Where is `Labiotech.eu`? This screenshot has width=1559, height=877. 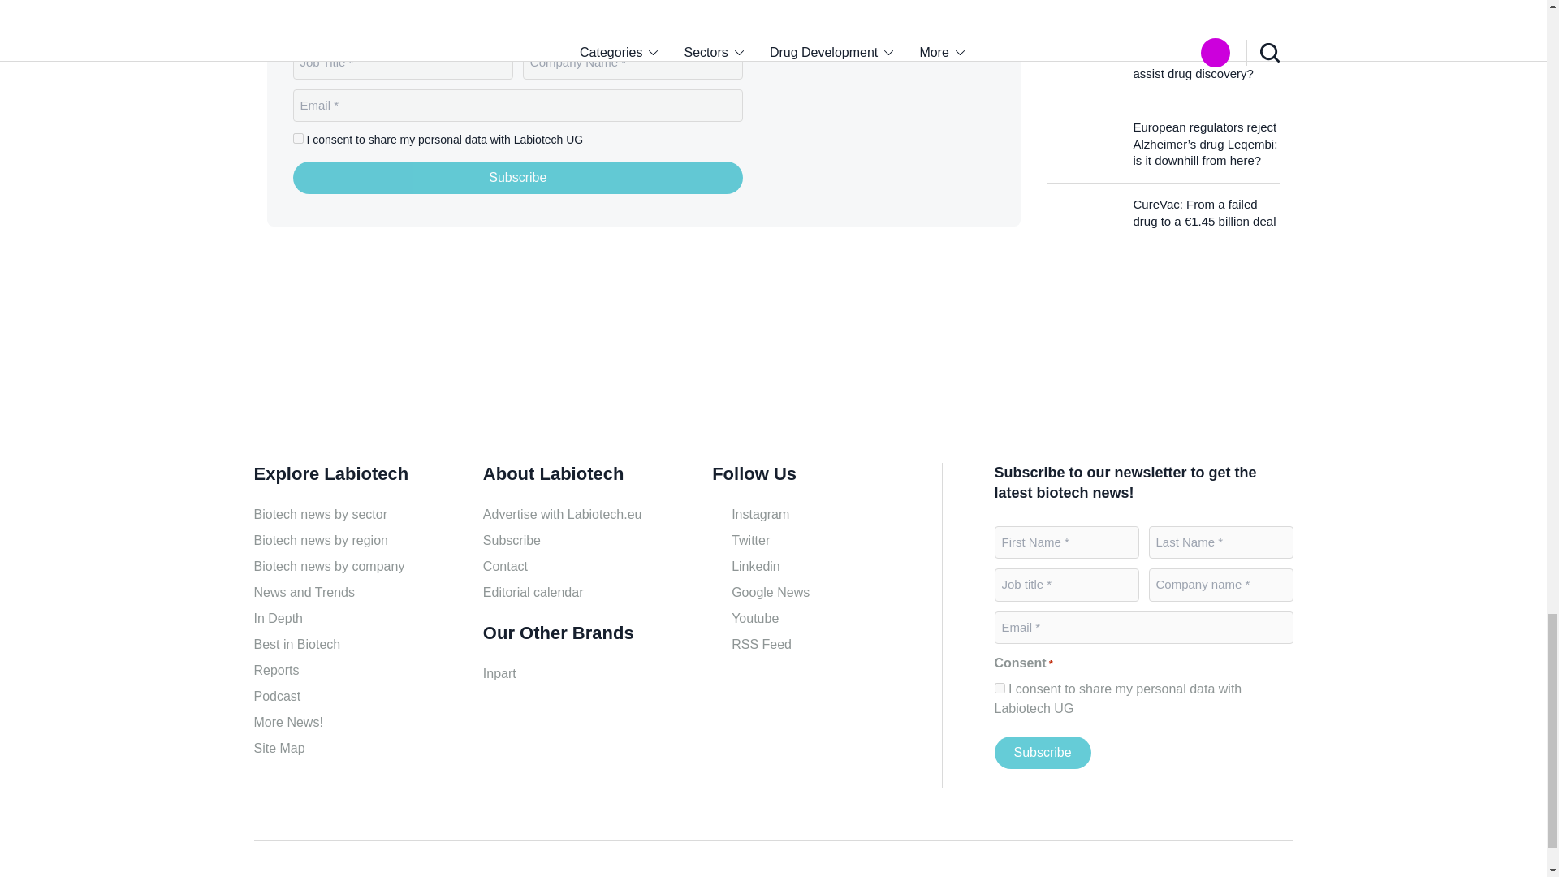 Labiotech.eu is located at coordinates (331, 370).